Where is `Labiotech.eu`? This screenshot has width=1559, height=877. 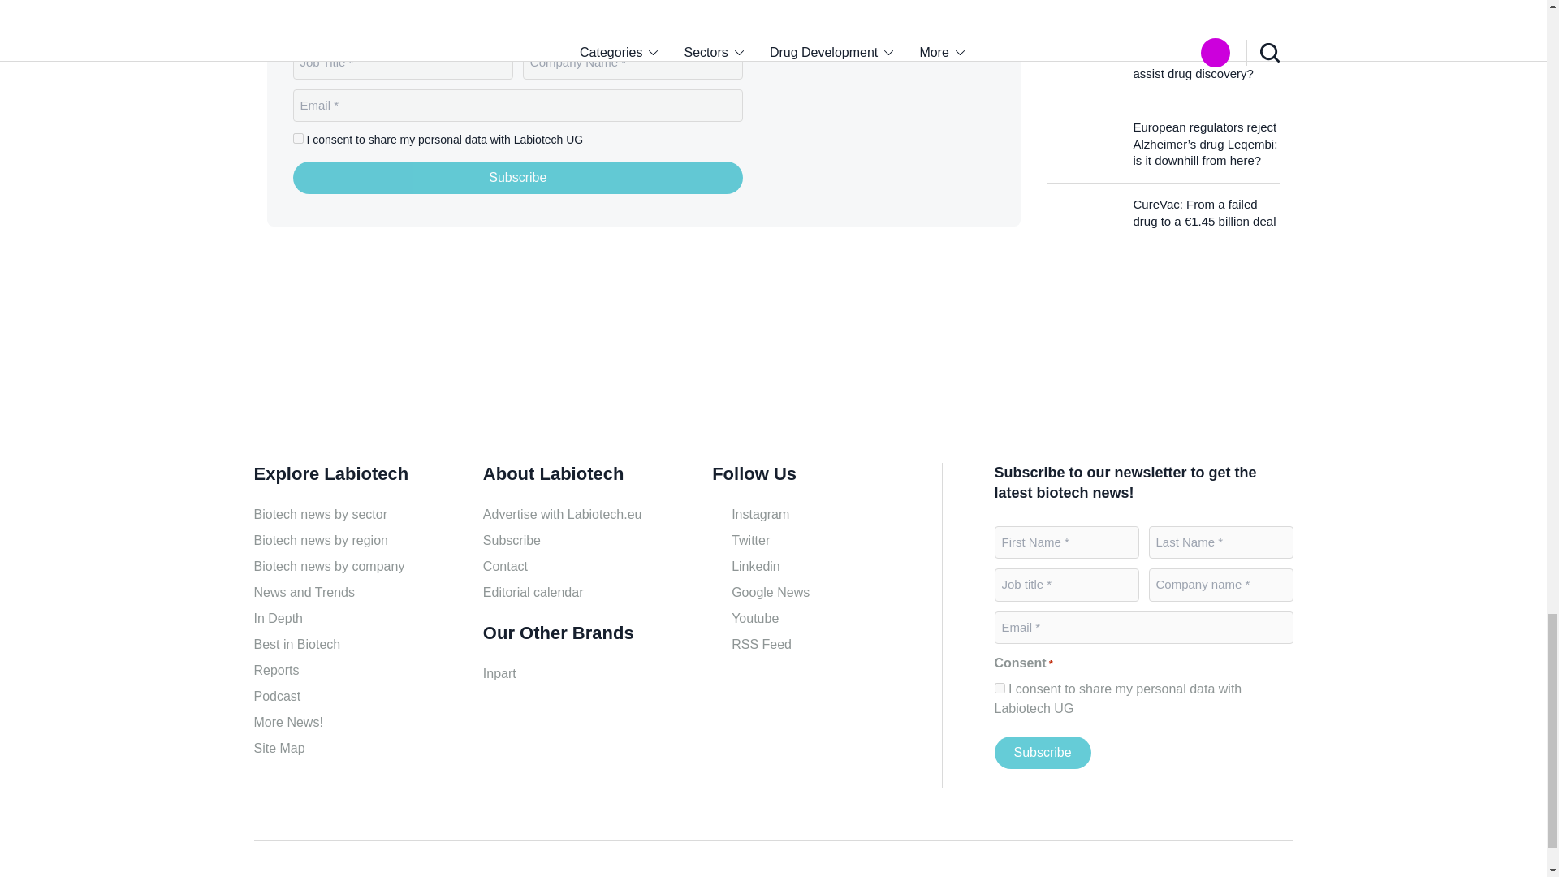 Labiotech.eu is located at coordinates (331, 370).